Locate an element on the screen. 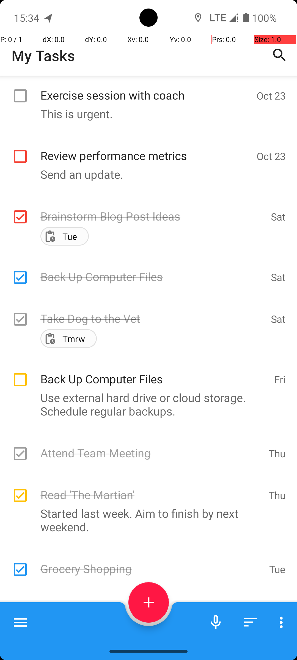 The width and height of the screenshot is (297, 660). Use external hard drive or cloud storage. Schedule regular backups. is located at coordinates (146, 438).